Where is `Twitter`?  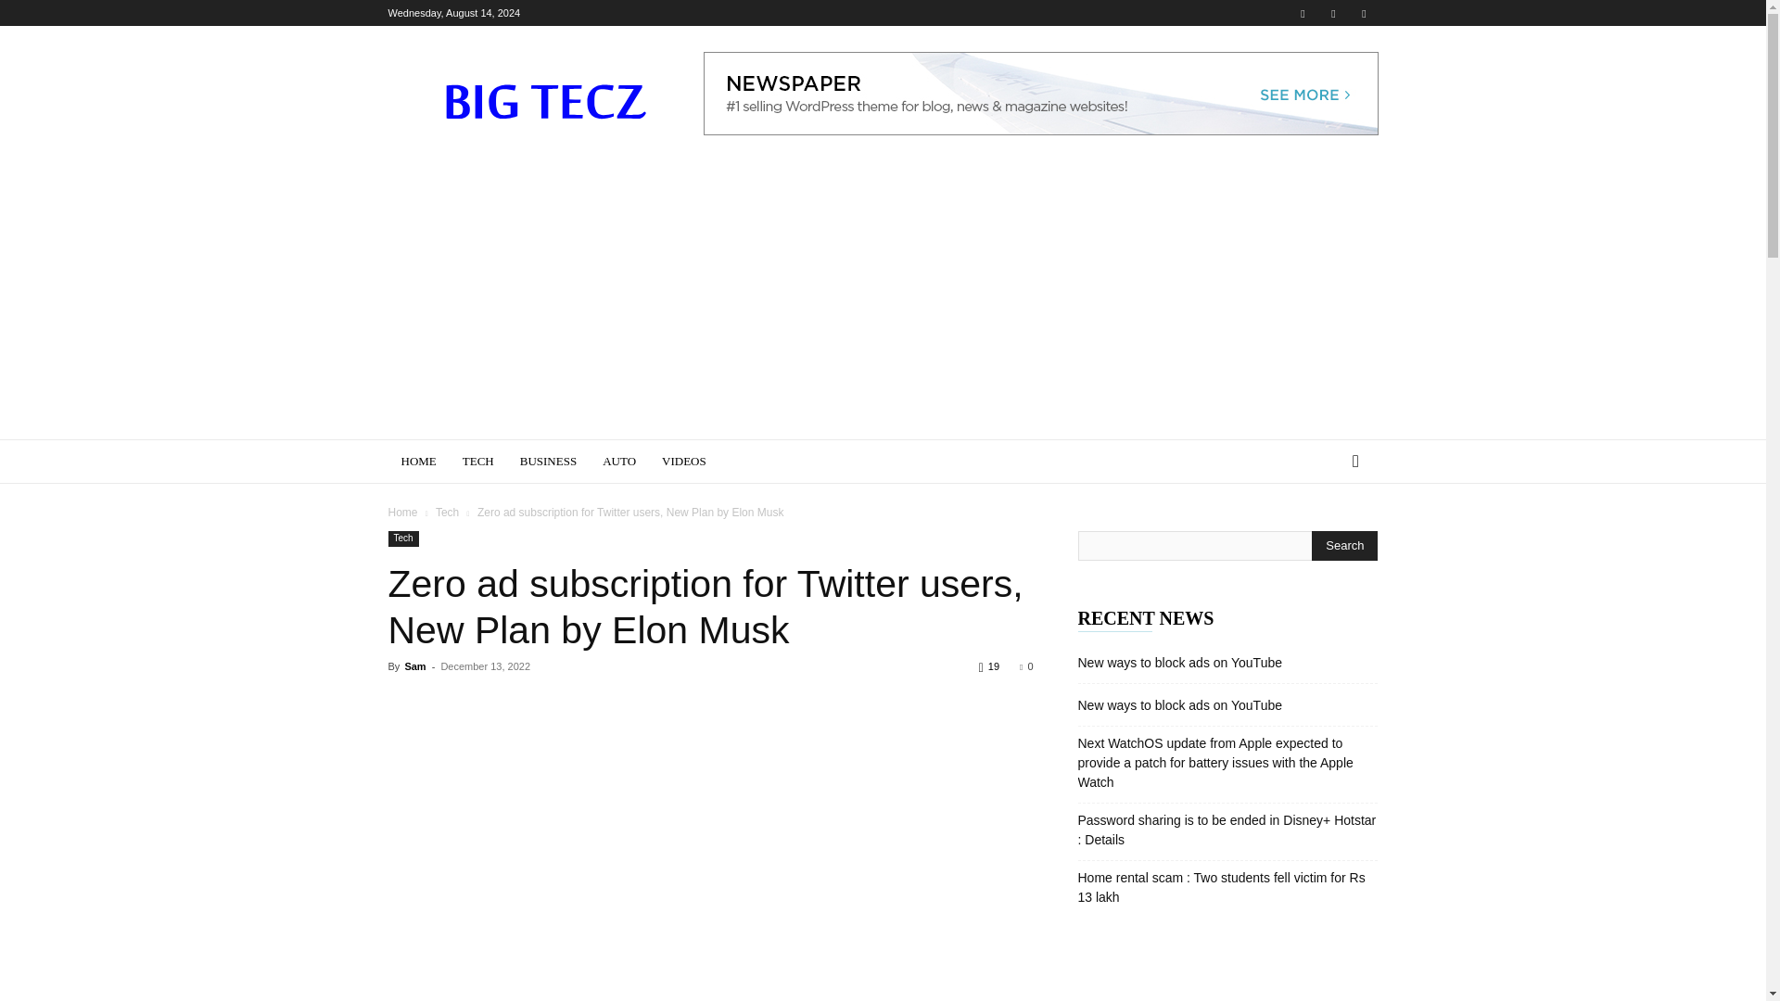 Twitter is located at coordinates (1333, 13).